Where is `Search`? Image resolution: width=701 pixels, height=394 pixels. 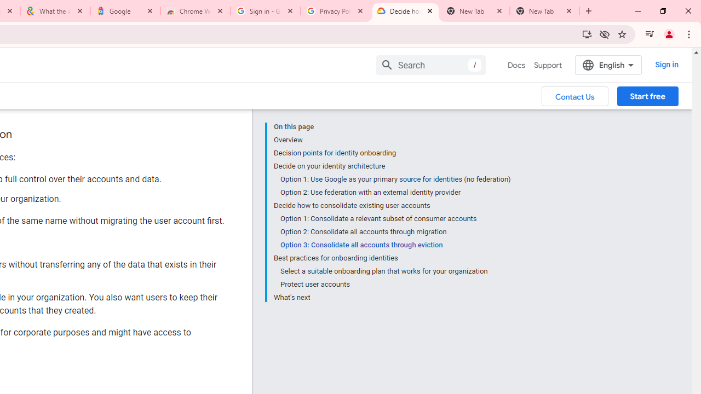
Search is located at coordinates (430, 65).